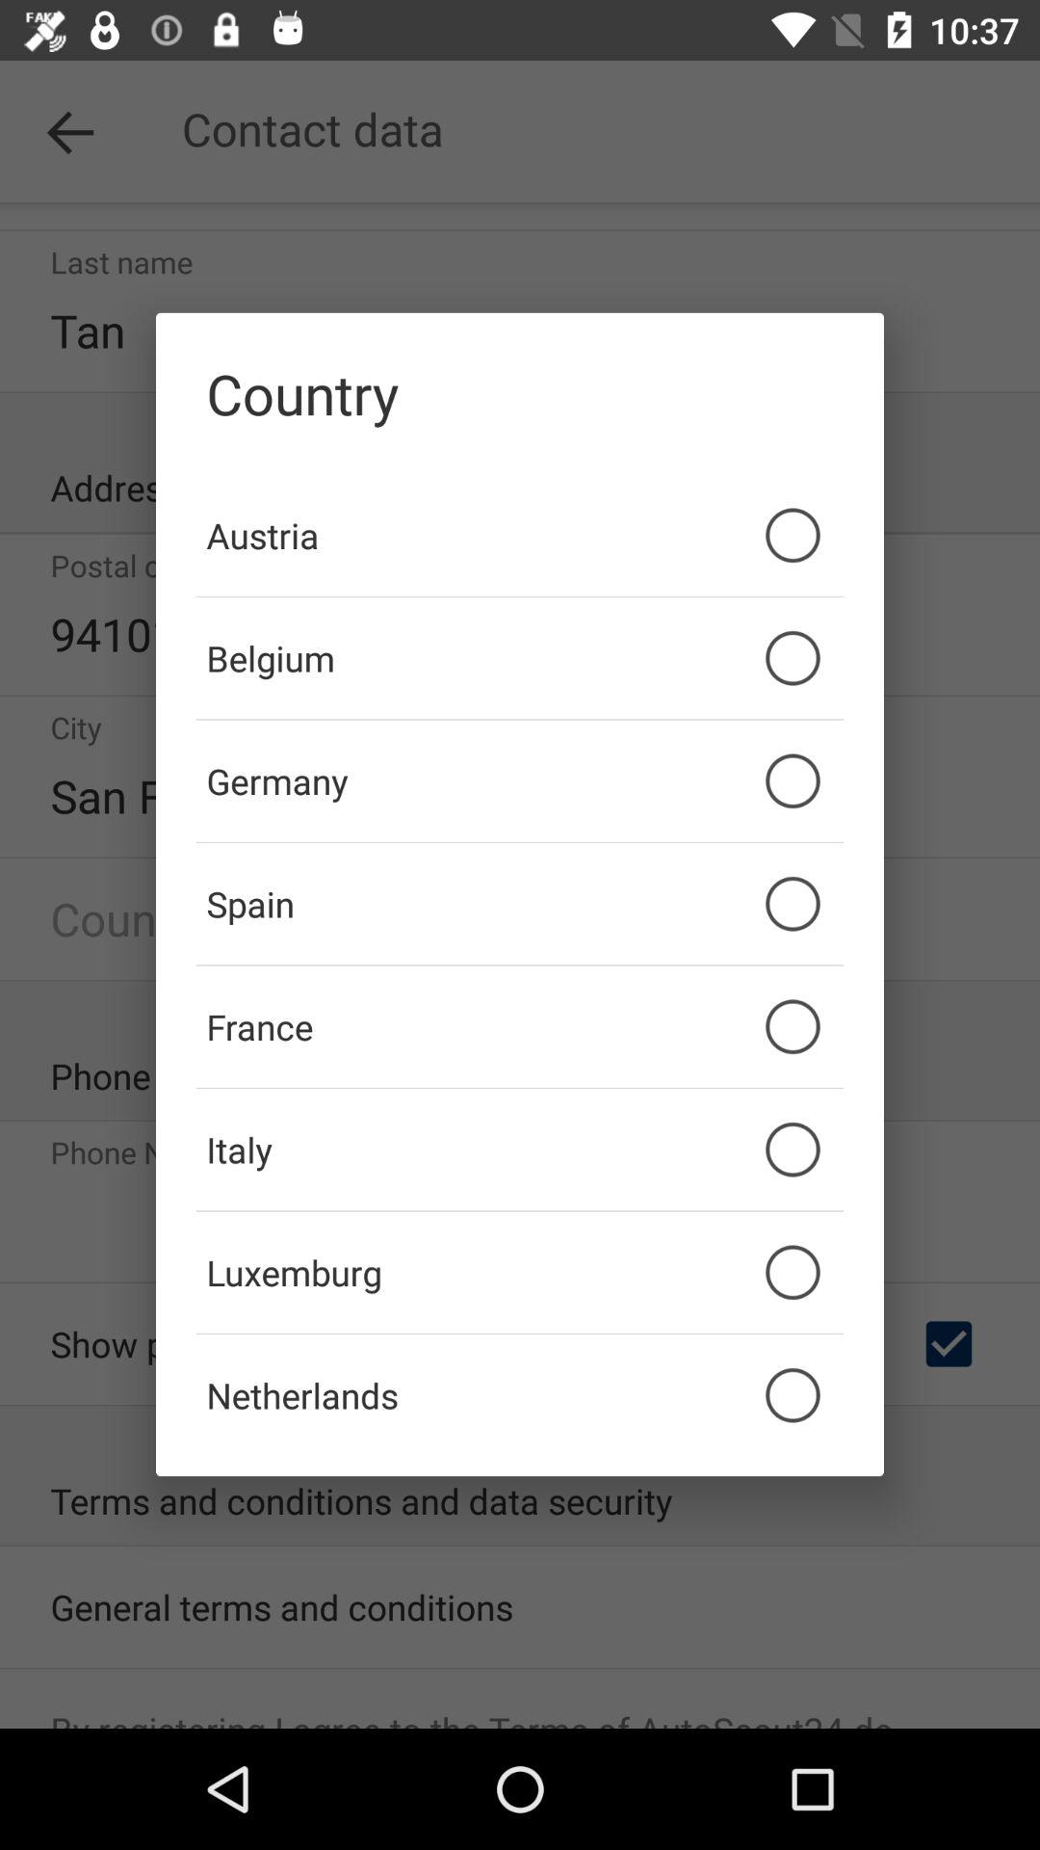  I want to click on press item below country item, so click(520, 535).